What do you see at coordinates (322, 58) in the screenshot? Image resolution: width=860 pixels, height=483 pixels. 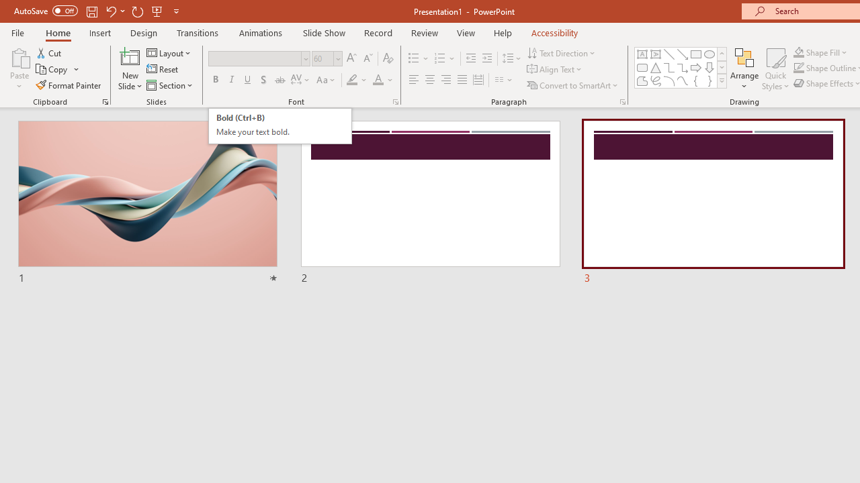 I see `Font Size` at bounding box center [322, 58].